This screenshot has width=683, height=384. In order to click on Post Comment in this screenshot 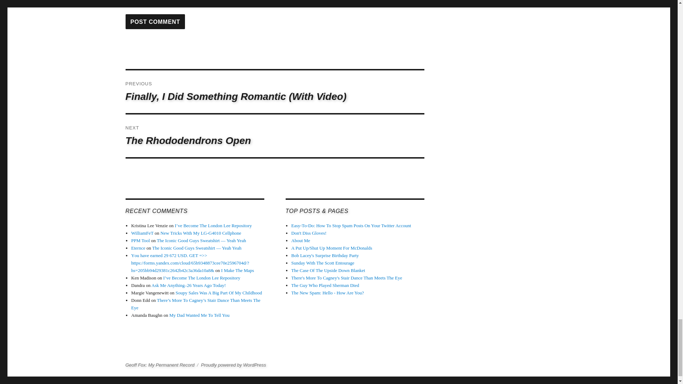, I will do `click(155, 21)`.